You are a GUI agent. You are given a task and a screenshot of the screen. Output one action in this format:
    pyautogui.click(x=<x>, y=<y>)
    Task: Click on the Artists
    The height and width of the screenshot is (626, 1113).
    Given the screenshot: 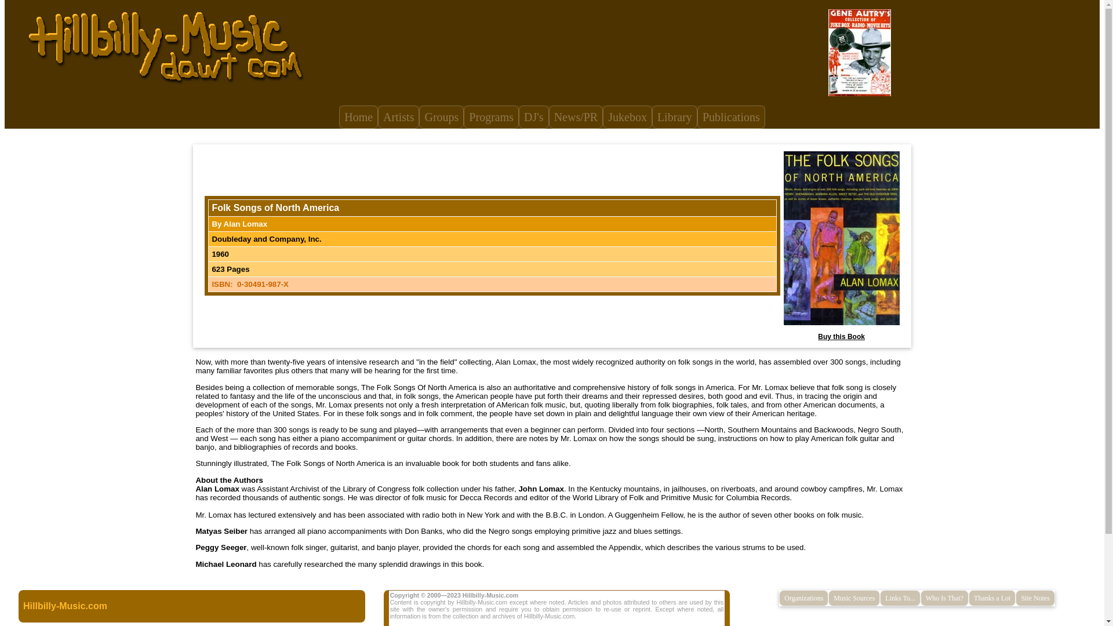 What is the action you would take?
    pyautogui.click(x=399, y=117)
    